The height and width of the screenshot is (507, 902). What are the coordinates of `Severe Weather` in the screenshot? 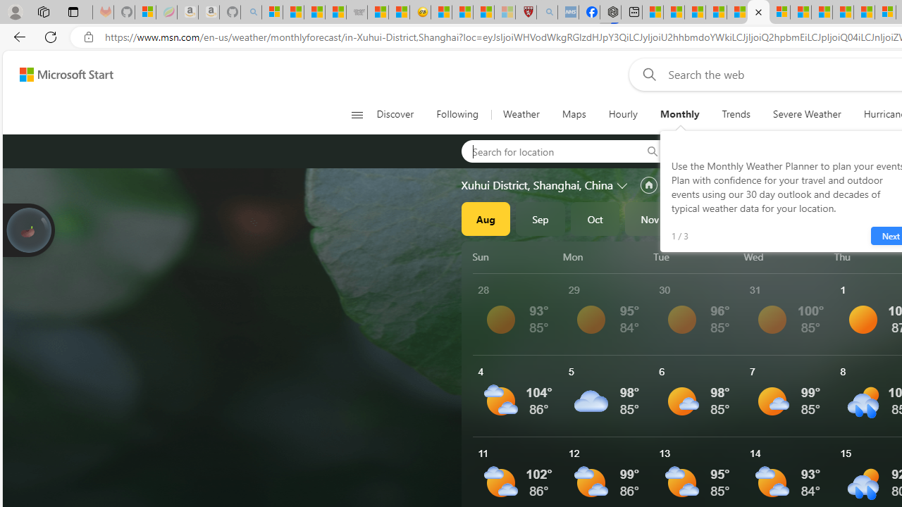 It's located at (807, 114).